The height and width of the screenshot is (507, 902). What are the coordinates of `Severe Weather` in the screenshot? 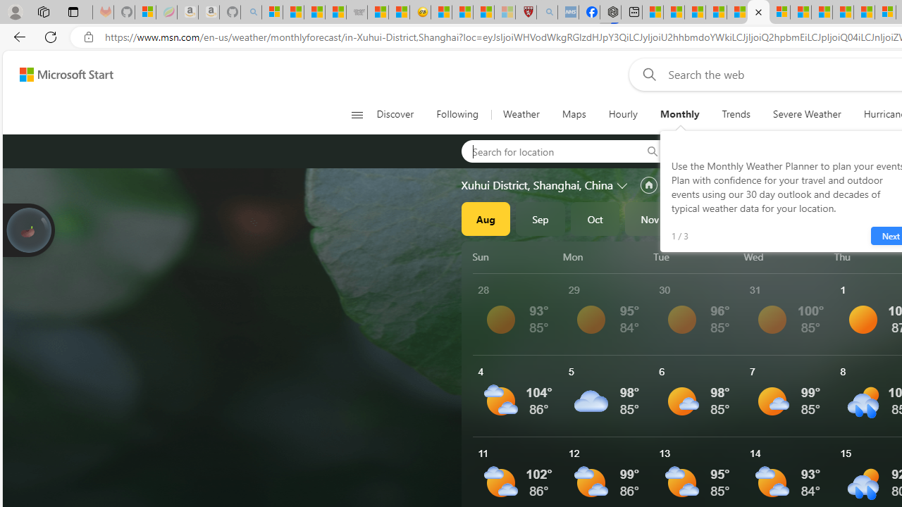 It's located at (807, 114).